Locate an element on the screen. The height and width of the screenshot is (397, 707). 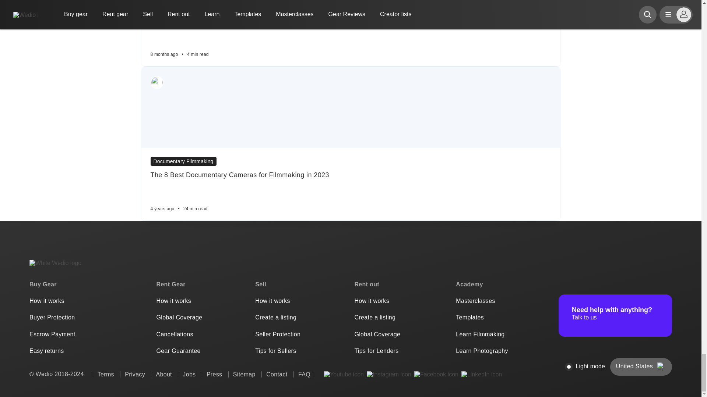
5 Best Places to Rent Drones in London is located at coordinates (350, 21).